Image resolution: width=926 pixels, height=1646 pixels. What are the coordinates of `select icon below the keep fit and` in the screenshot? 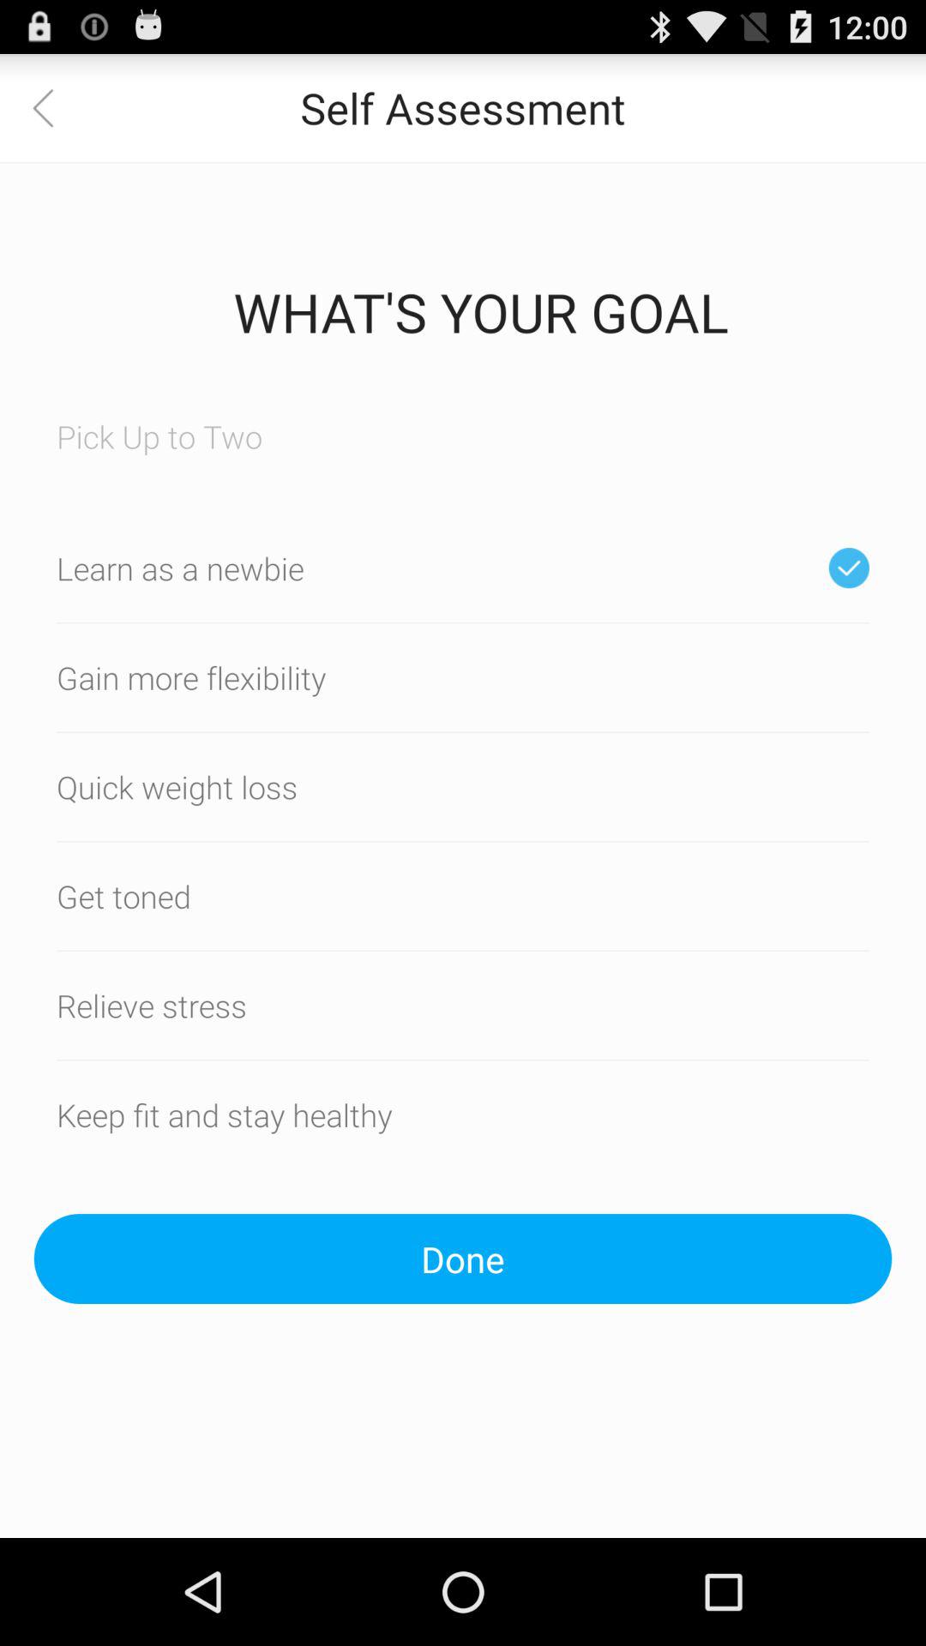 It's located at (463, 1259).